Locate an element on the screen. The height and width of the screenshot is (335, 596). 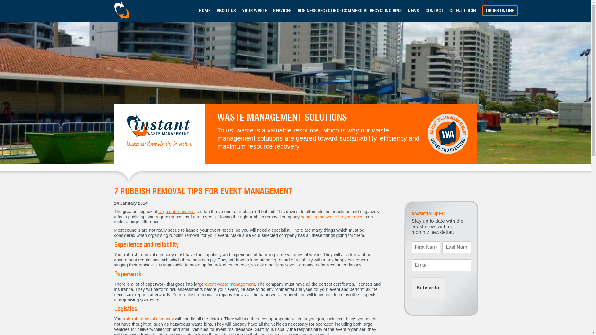
BUSINESS RECYCLING: COMMERCIAL RECYCLING BINS is located at coordinates (350, 11).